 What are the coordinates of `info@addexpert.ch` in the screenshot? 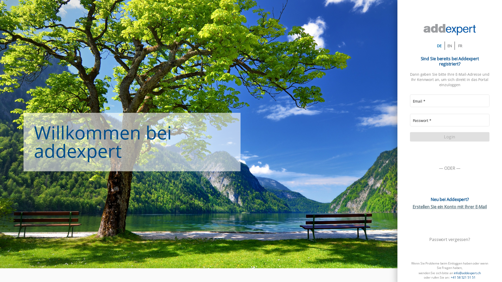 It's located at (467, 273).